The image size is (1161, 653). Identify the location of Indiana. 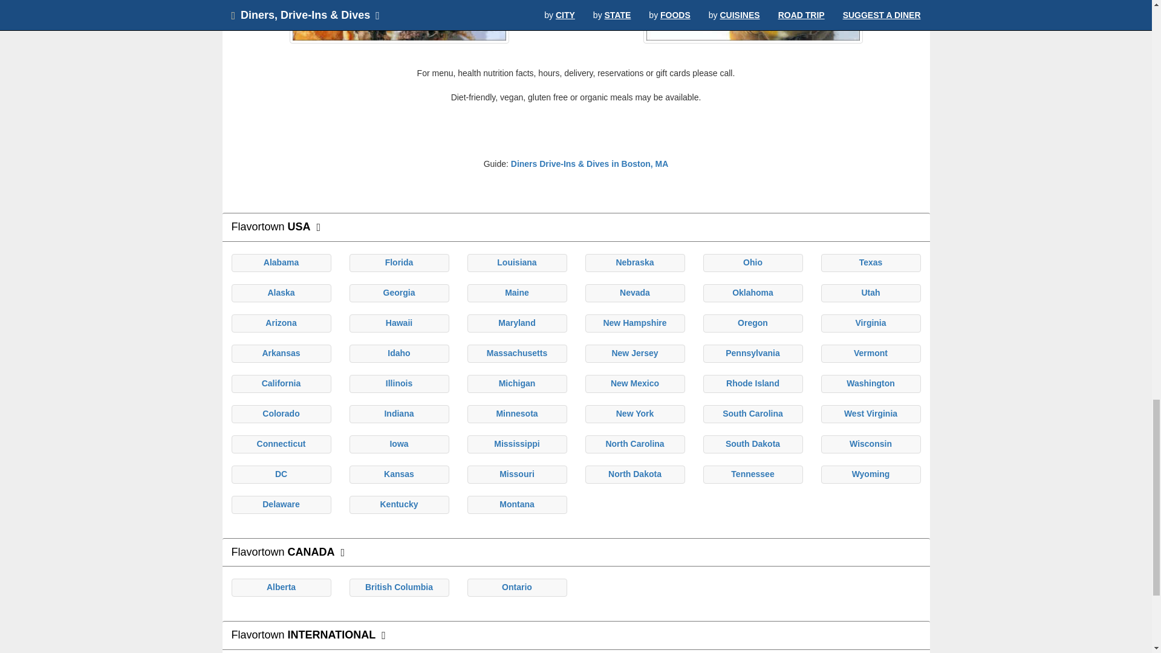
(398, 414).